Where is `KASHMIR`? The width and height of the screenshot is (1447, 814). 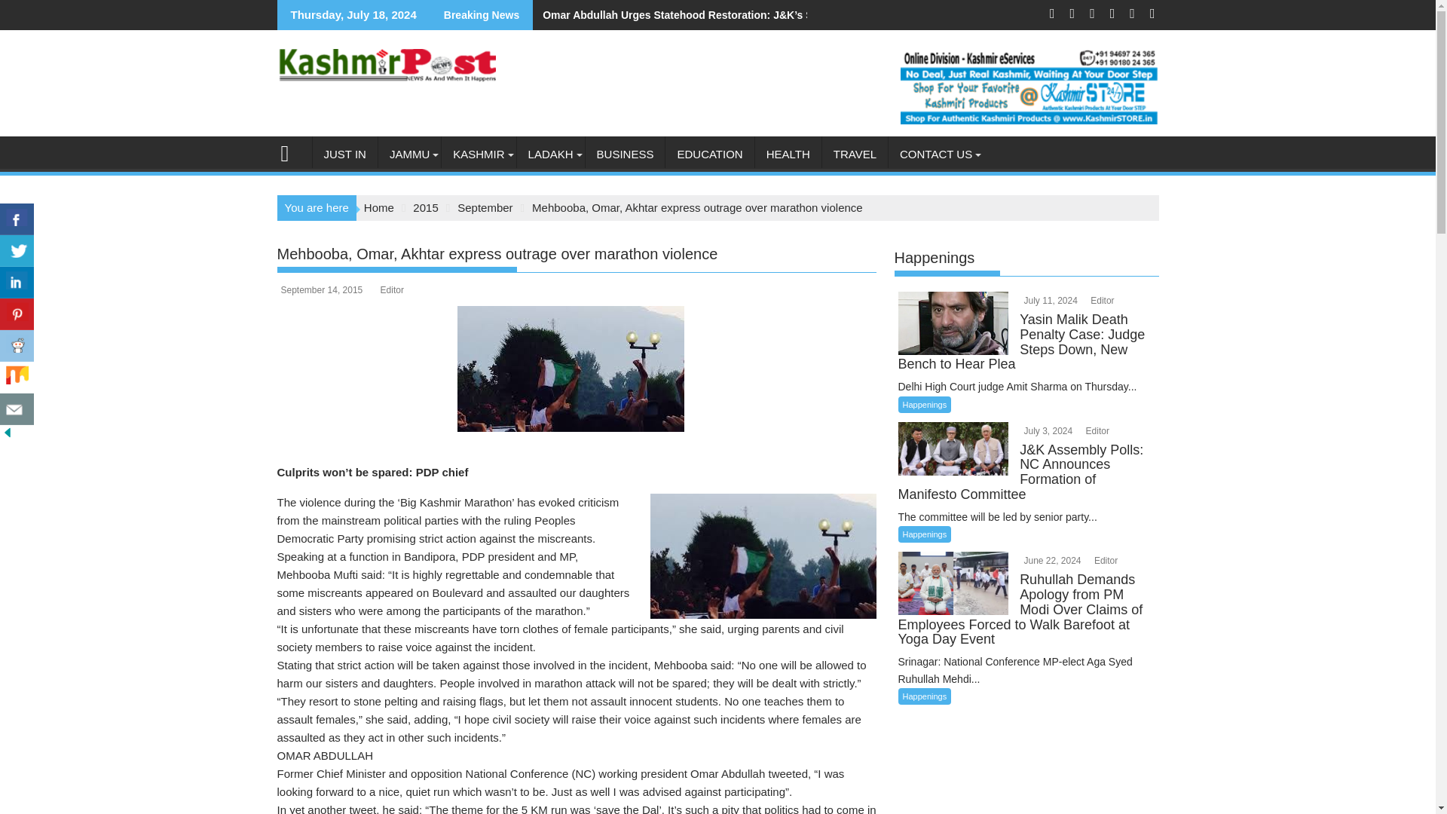
KASHMIR is located at coordinates (478, 154).